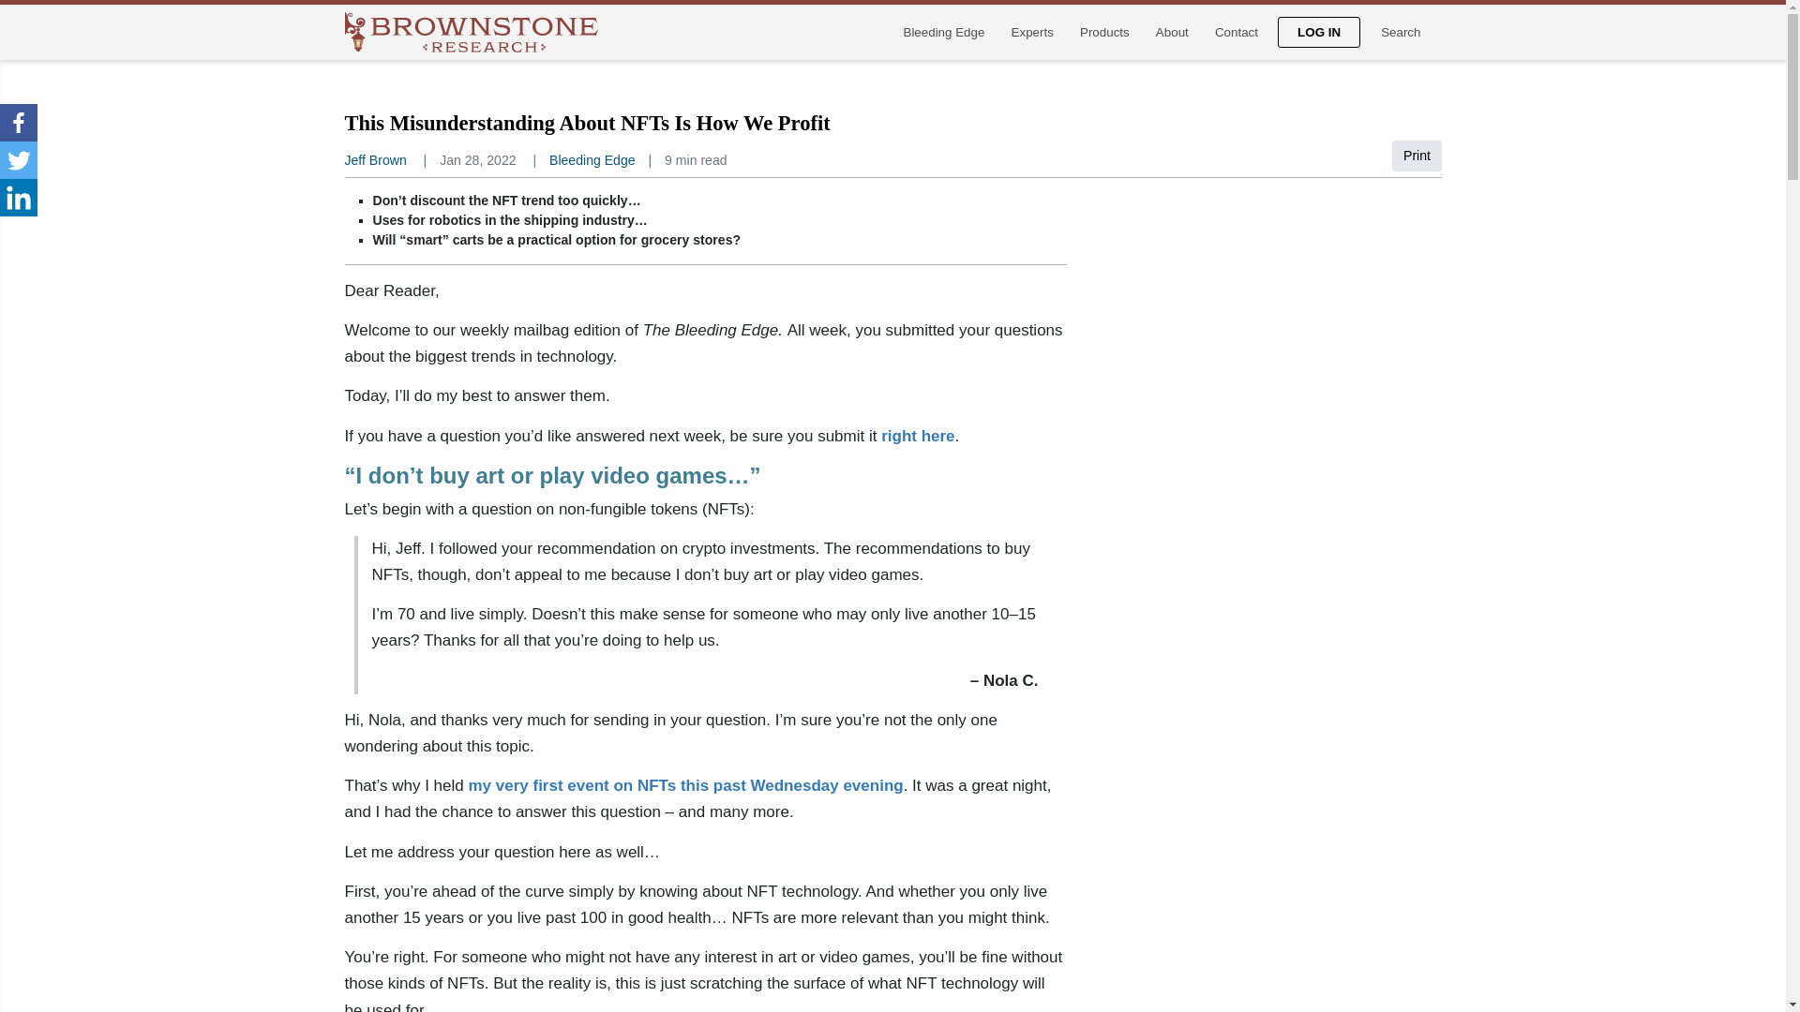 Image resolution: width=1800 pixels, height=1012 pixels. Describe the element at coordinates (1236, 32) in the screenshot. I see `Contact` at that location.